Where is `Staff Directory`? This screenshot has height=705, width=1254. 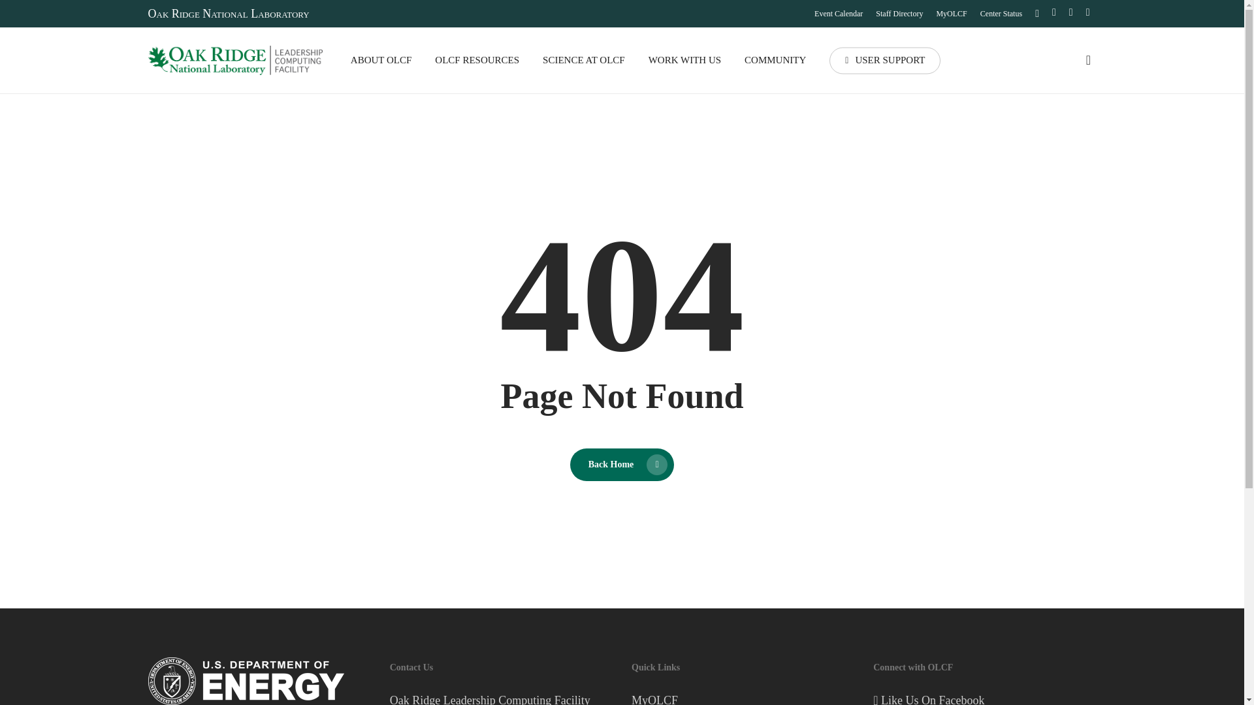 Staff Directory is located at coordinates (899, 13).